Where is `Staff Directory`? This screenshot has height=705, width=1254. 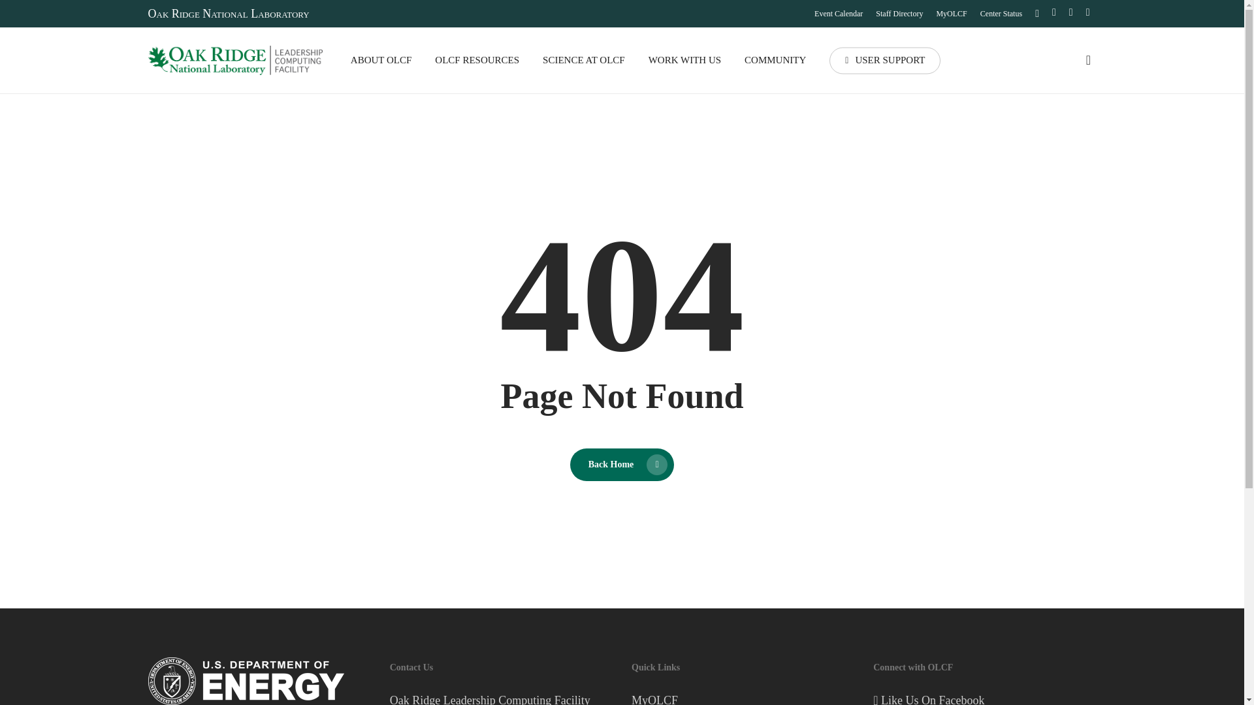 Staff Directory is located at coordinates (899, 13).